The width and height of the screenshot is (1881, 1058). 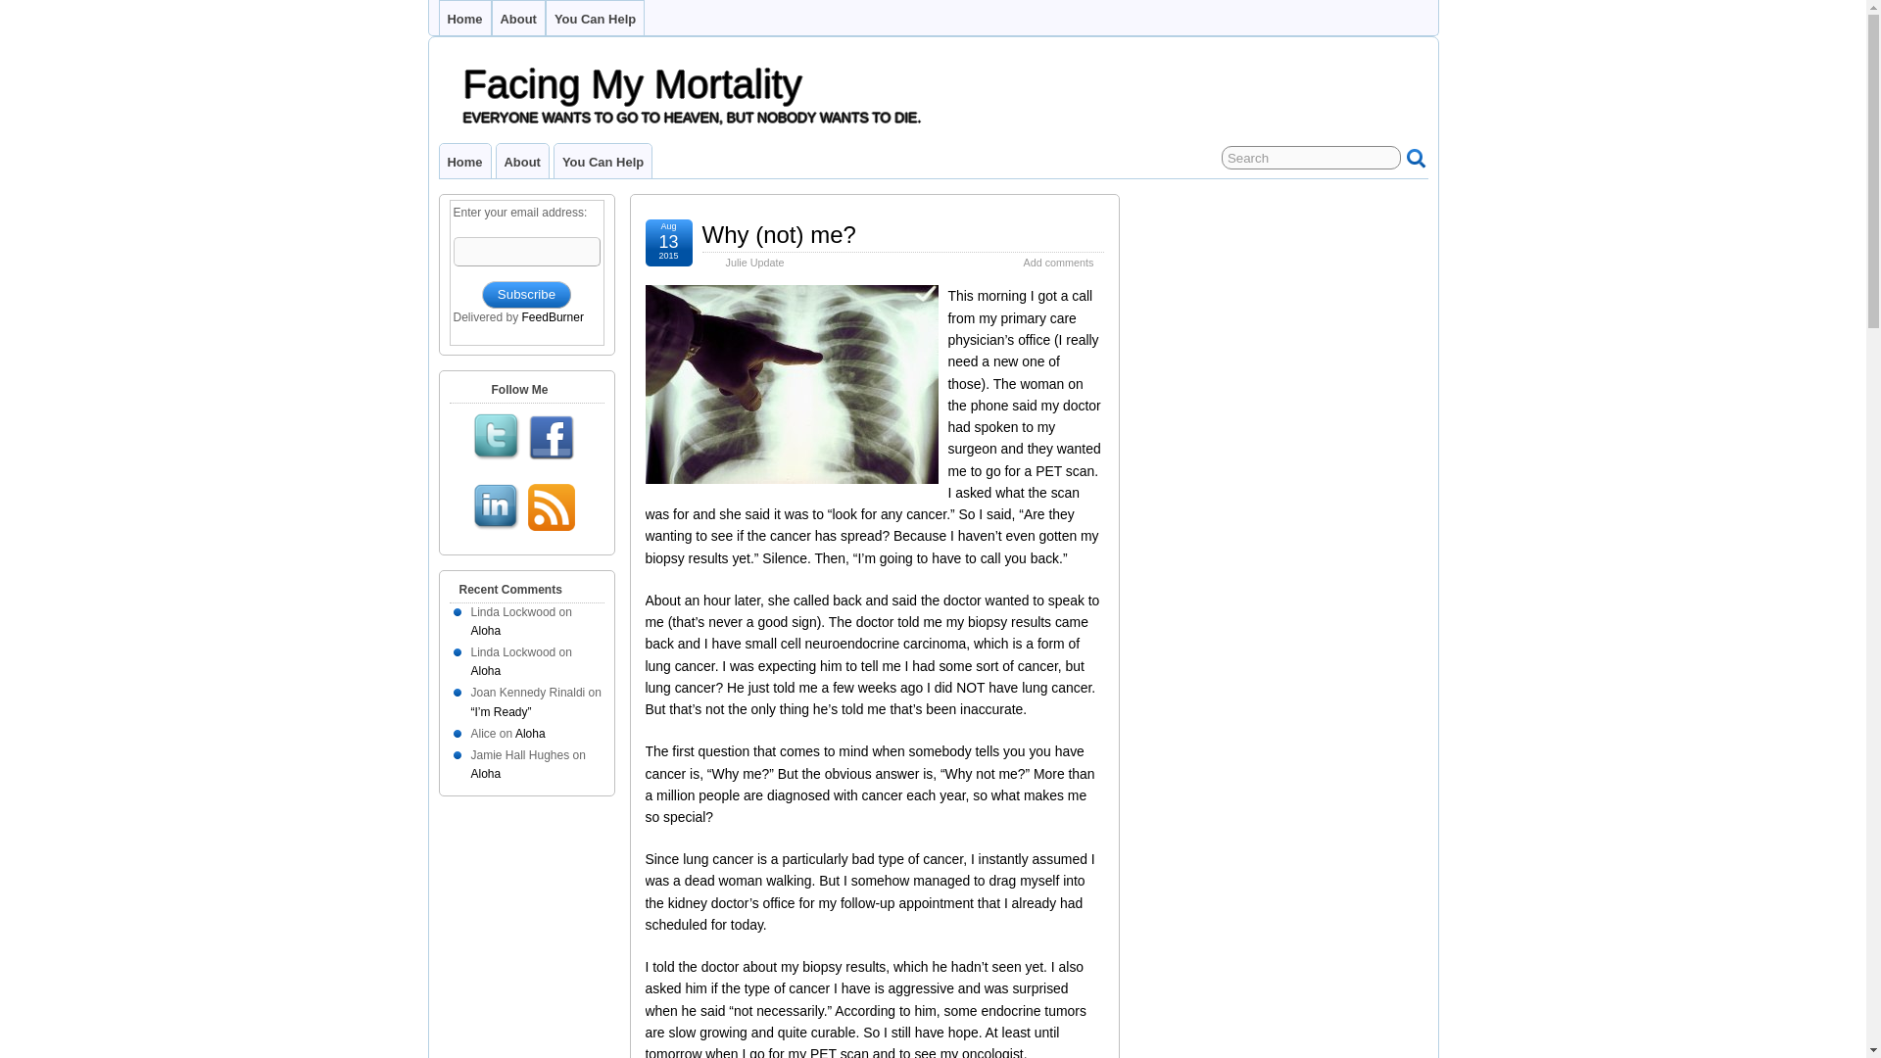 What do you see at coordinates (497, 509) in the screenshot?
I see `LinkedIn` at bounding box center [497, 509].